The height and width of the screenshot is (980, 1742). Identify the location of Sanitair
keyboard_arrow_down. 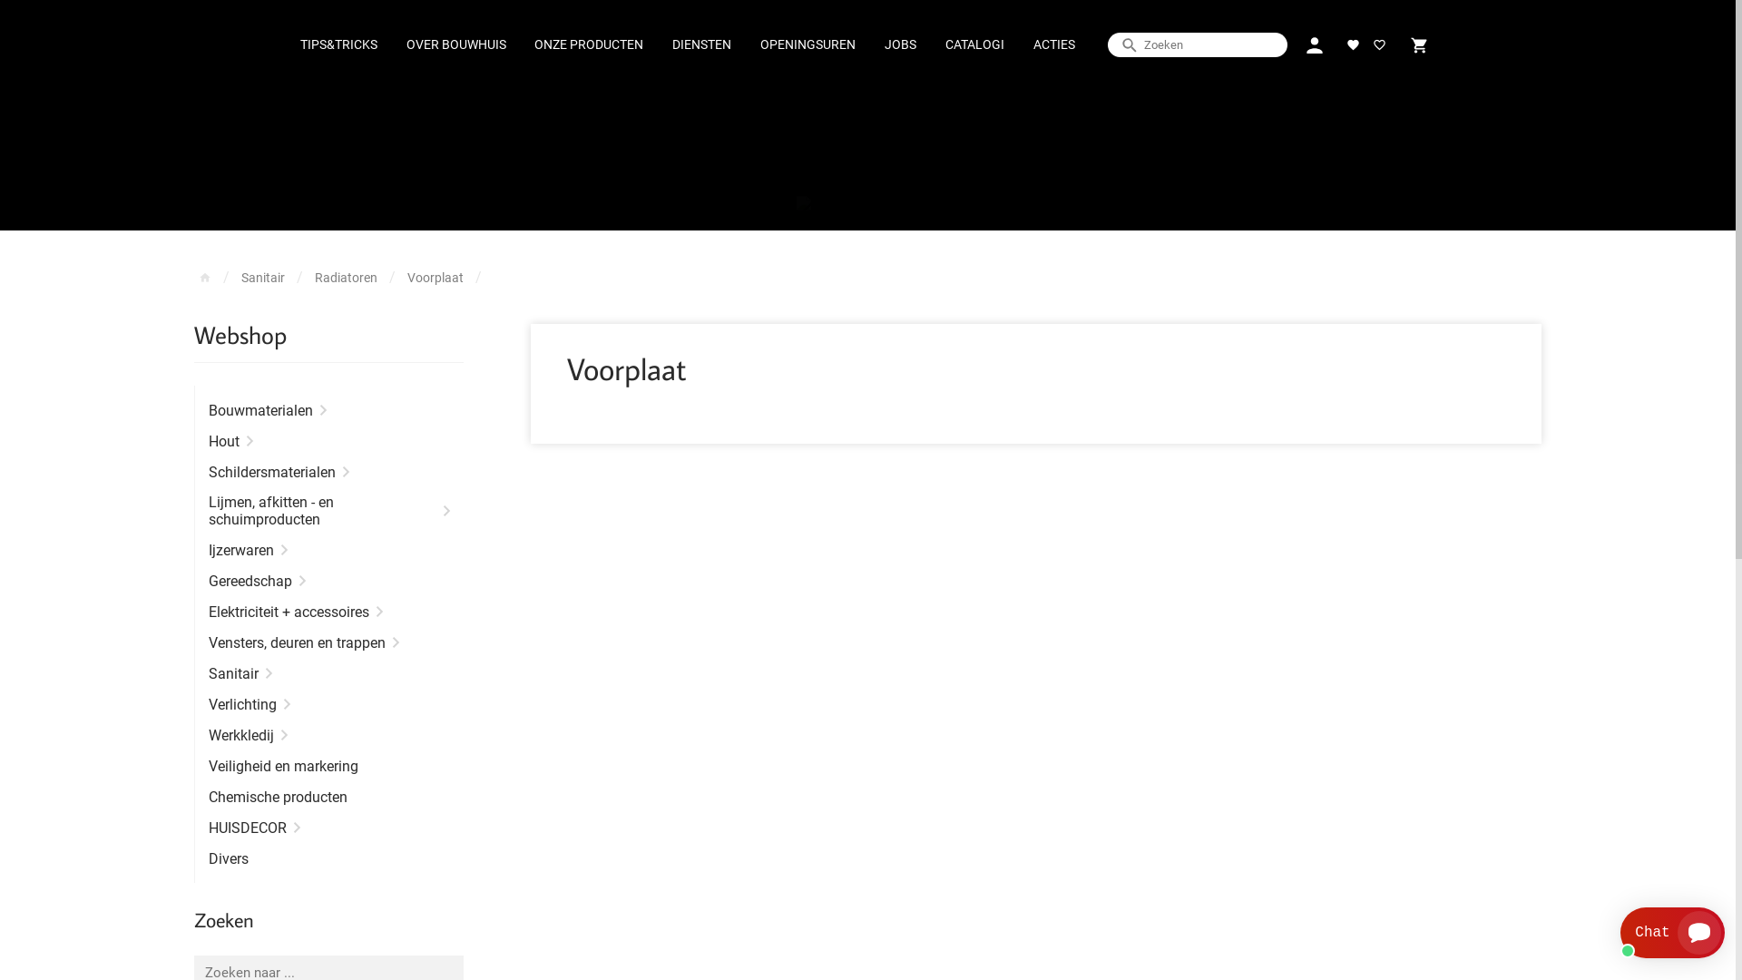
(329, 673).